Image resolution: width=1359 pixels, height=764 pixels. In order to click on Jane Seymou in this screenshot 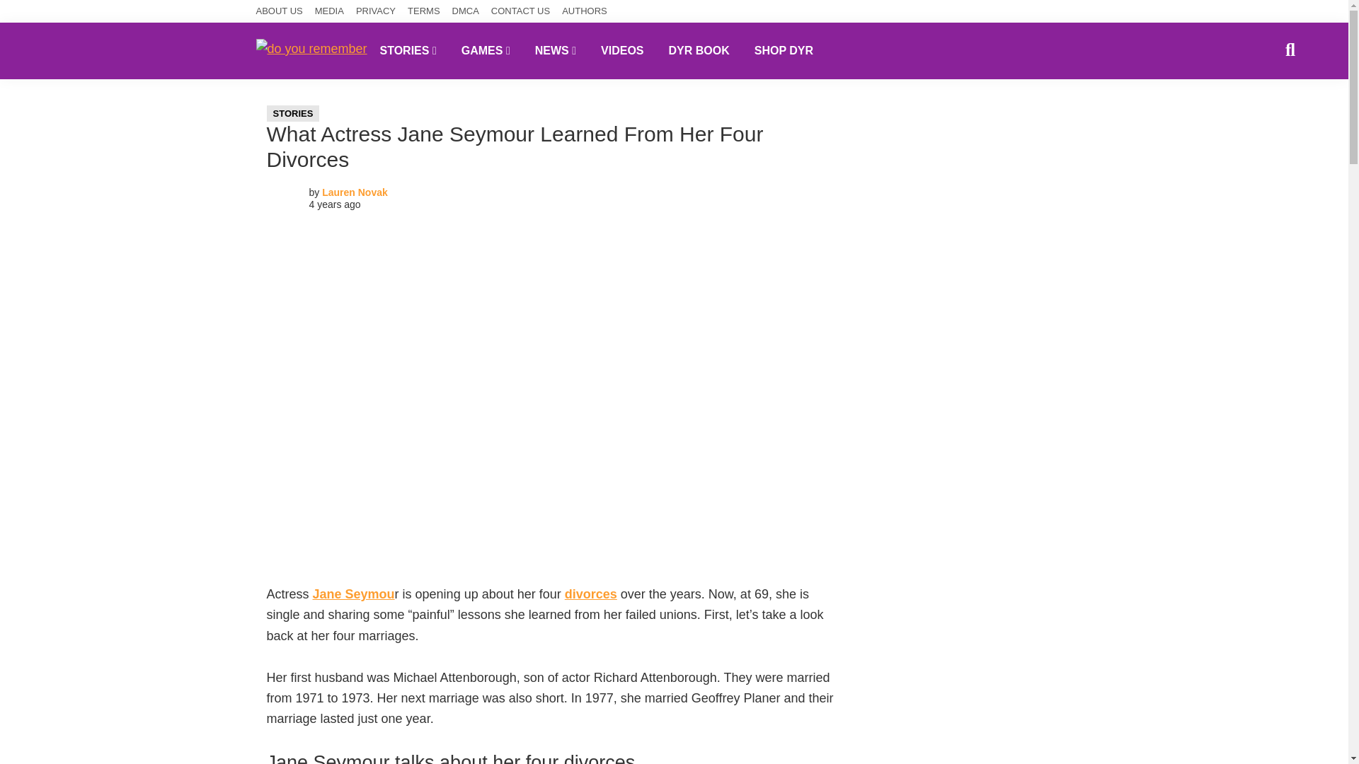, I will do `click(354, 594)`.